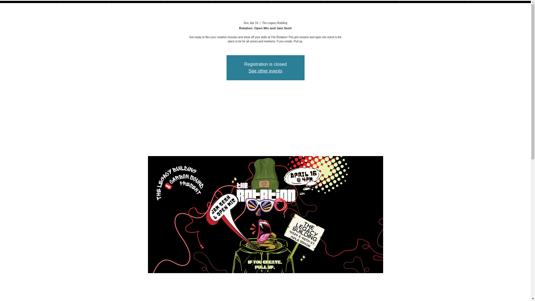  What do you see at coordinates (265, 71) in the screenshot?
I see `See other events` at bounding box center [265, 71].